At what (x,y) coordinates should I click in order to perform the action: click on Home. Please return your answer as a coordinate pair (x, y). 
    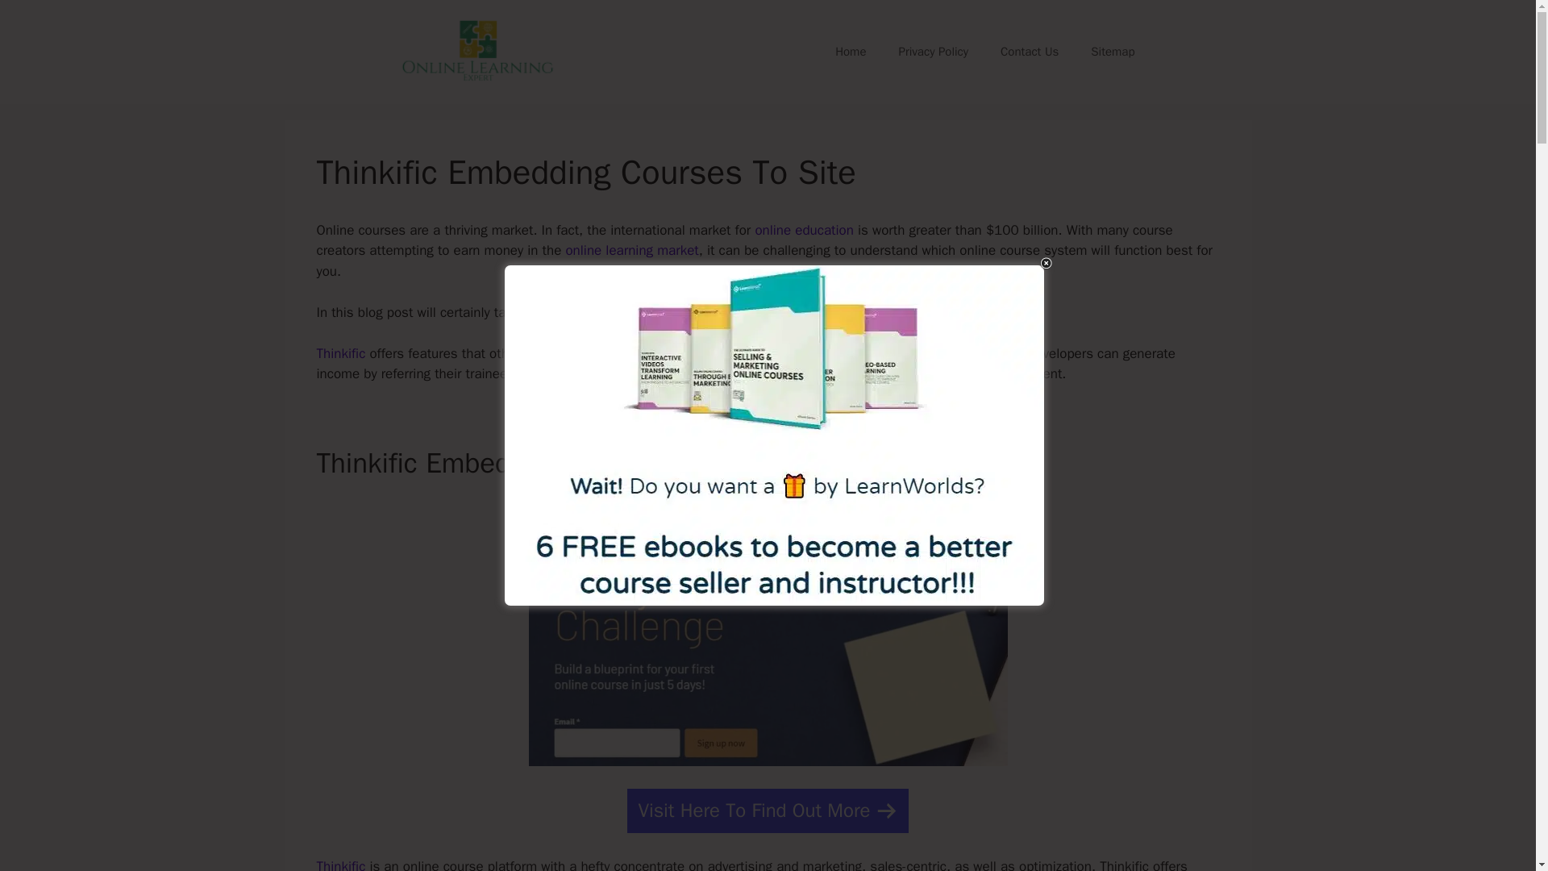
    Looking at the image, I should click on (850, 51).